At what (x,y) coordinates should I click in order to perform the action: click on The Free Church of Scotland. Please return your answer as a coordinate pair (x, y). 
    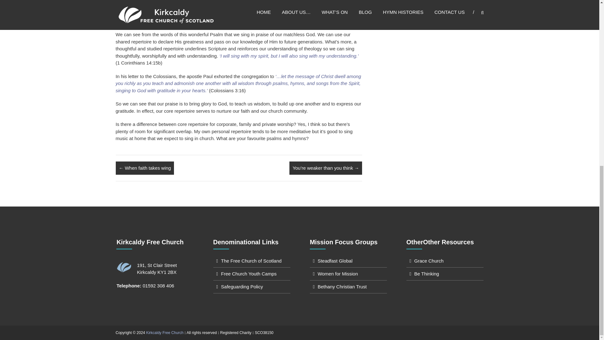
    Looking at the image, I should click on (251, 261).